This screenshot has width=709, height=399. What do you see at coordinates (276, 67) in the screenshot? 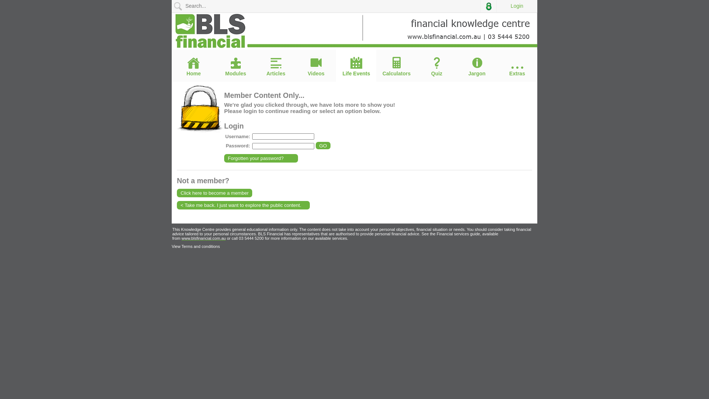
I see `Articles` at bounding box center [276, 67].